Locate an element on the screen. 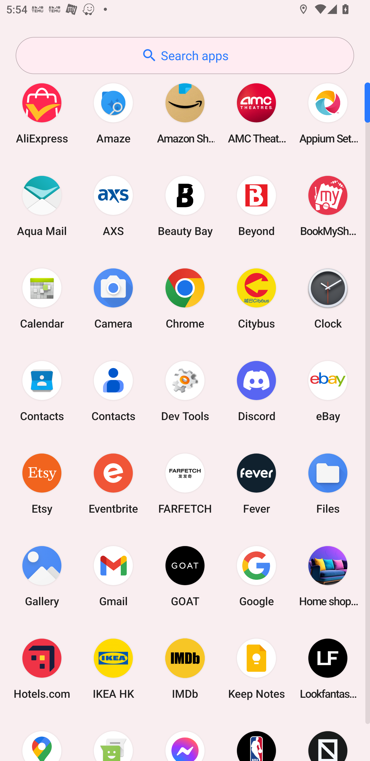 The image size is (370, 761). Hotels.com is located at coordinates (42, 669).